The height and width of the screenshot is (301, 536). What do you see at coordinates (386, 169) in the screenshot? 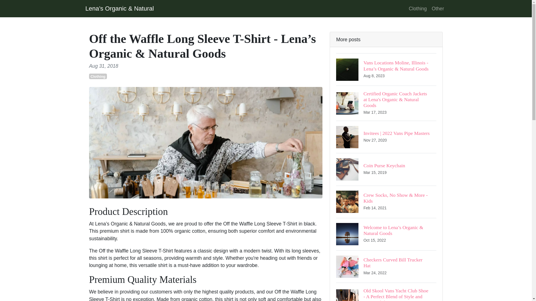
I see `Other` at bounding box center [386, 169].